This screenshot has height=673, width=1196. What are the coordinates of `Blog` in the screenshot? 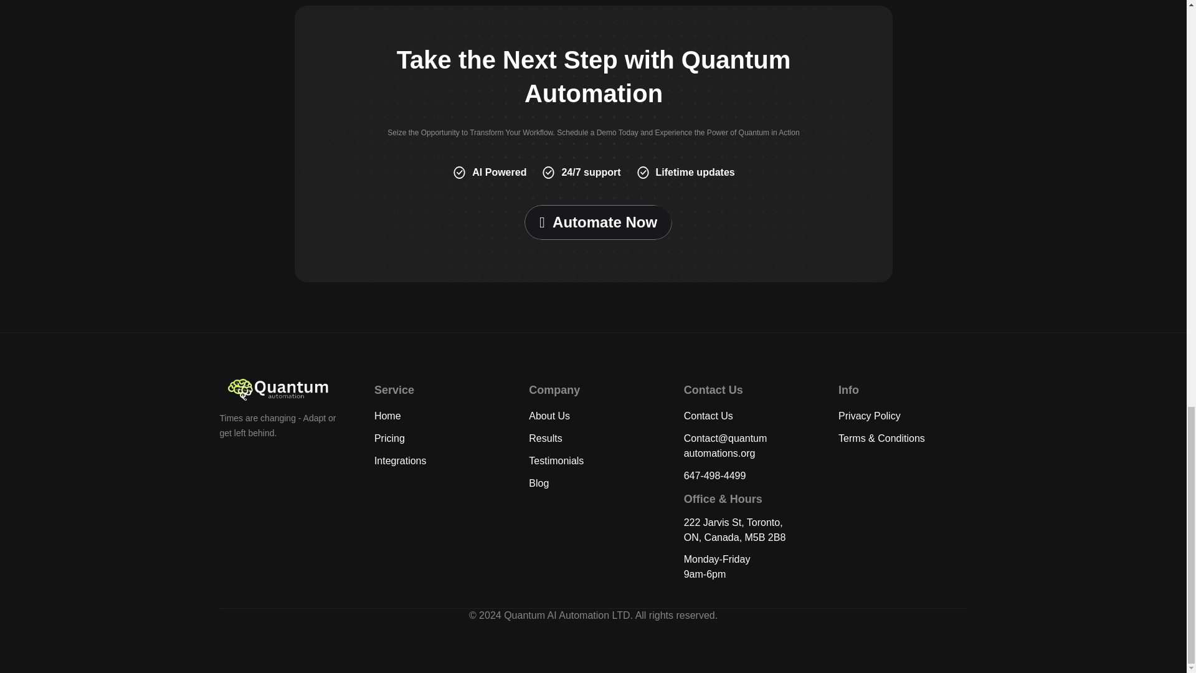 It's located at (538, 483).